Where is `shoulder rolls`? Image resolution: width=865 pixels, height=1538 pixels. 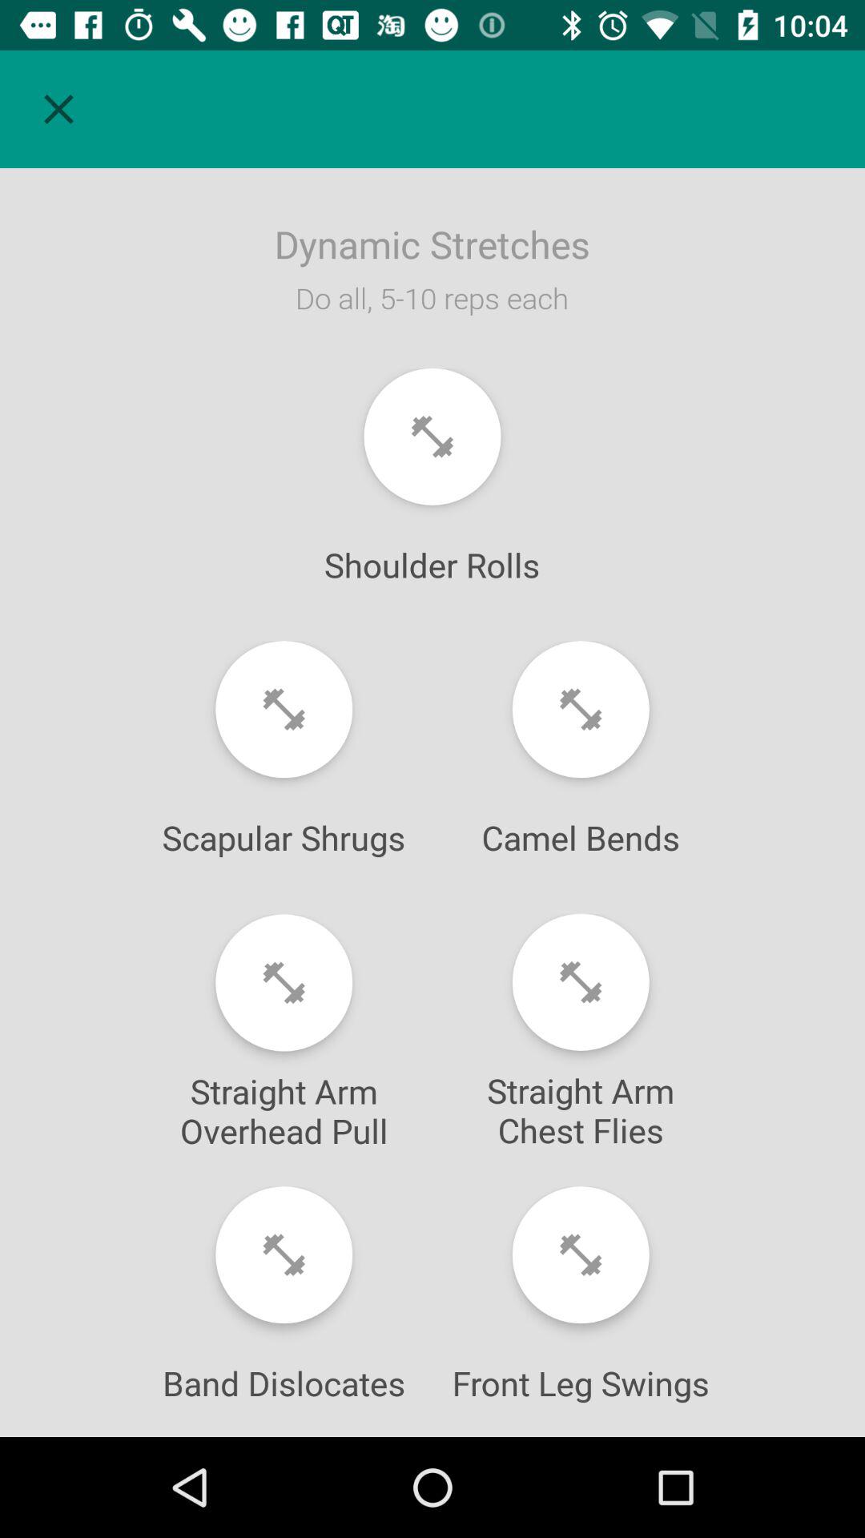
shoulder rolls is located at coordinates (432, 436).